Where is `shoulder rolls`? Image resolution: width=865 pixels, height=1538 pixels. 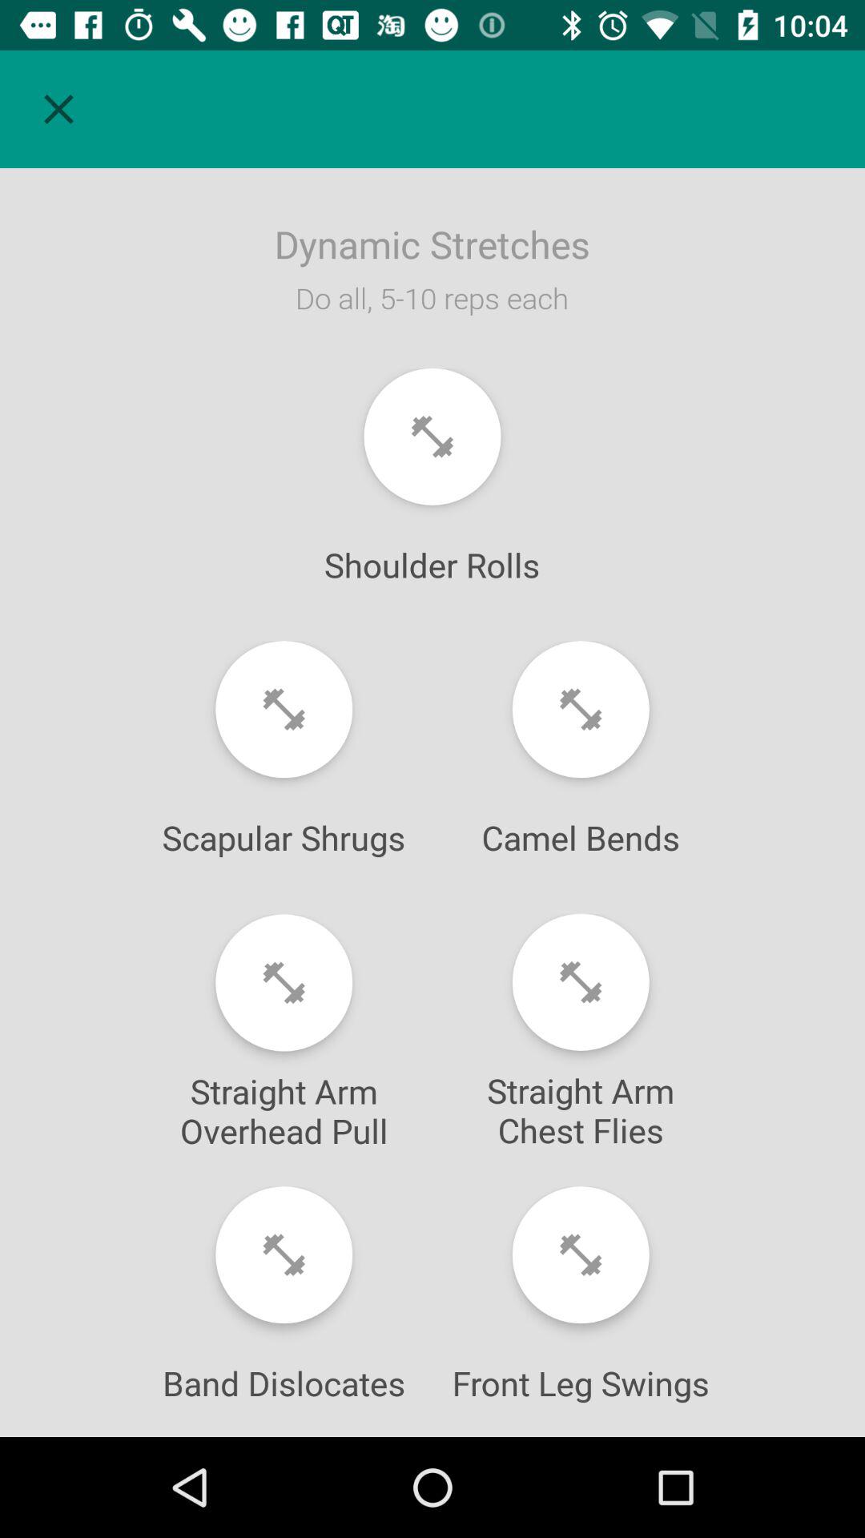
shoulder rolls is located at coordinates (432, 436).